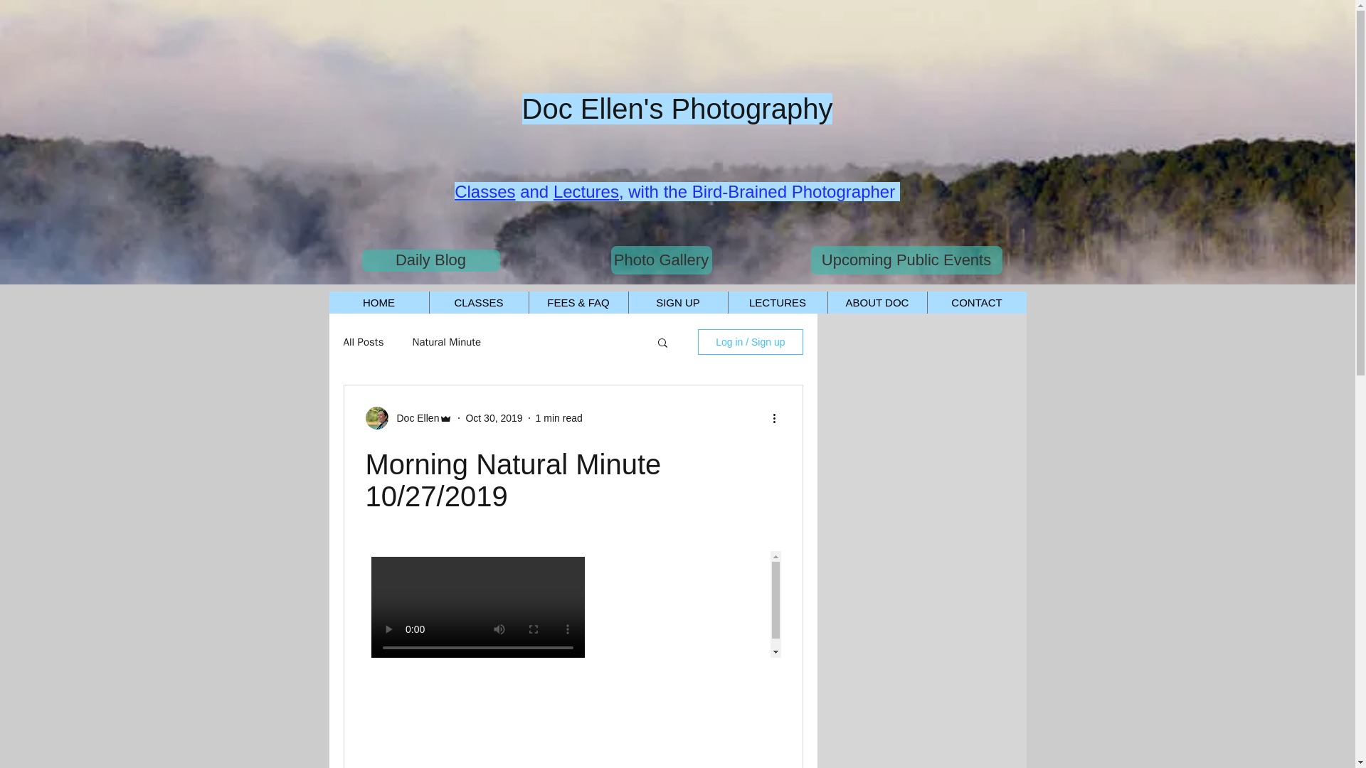 The width and height of the screenshot is (1366, 768). What do you see at coordinates (363, 342) in the screenshot?
I see `All Posts` at bounding box center [363, 342].